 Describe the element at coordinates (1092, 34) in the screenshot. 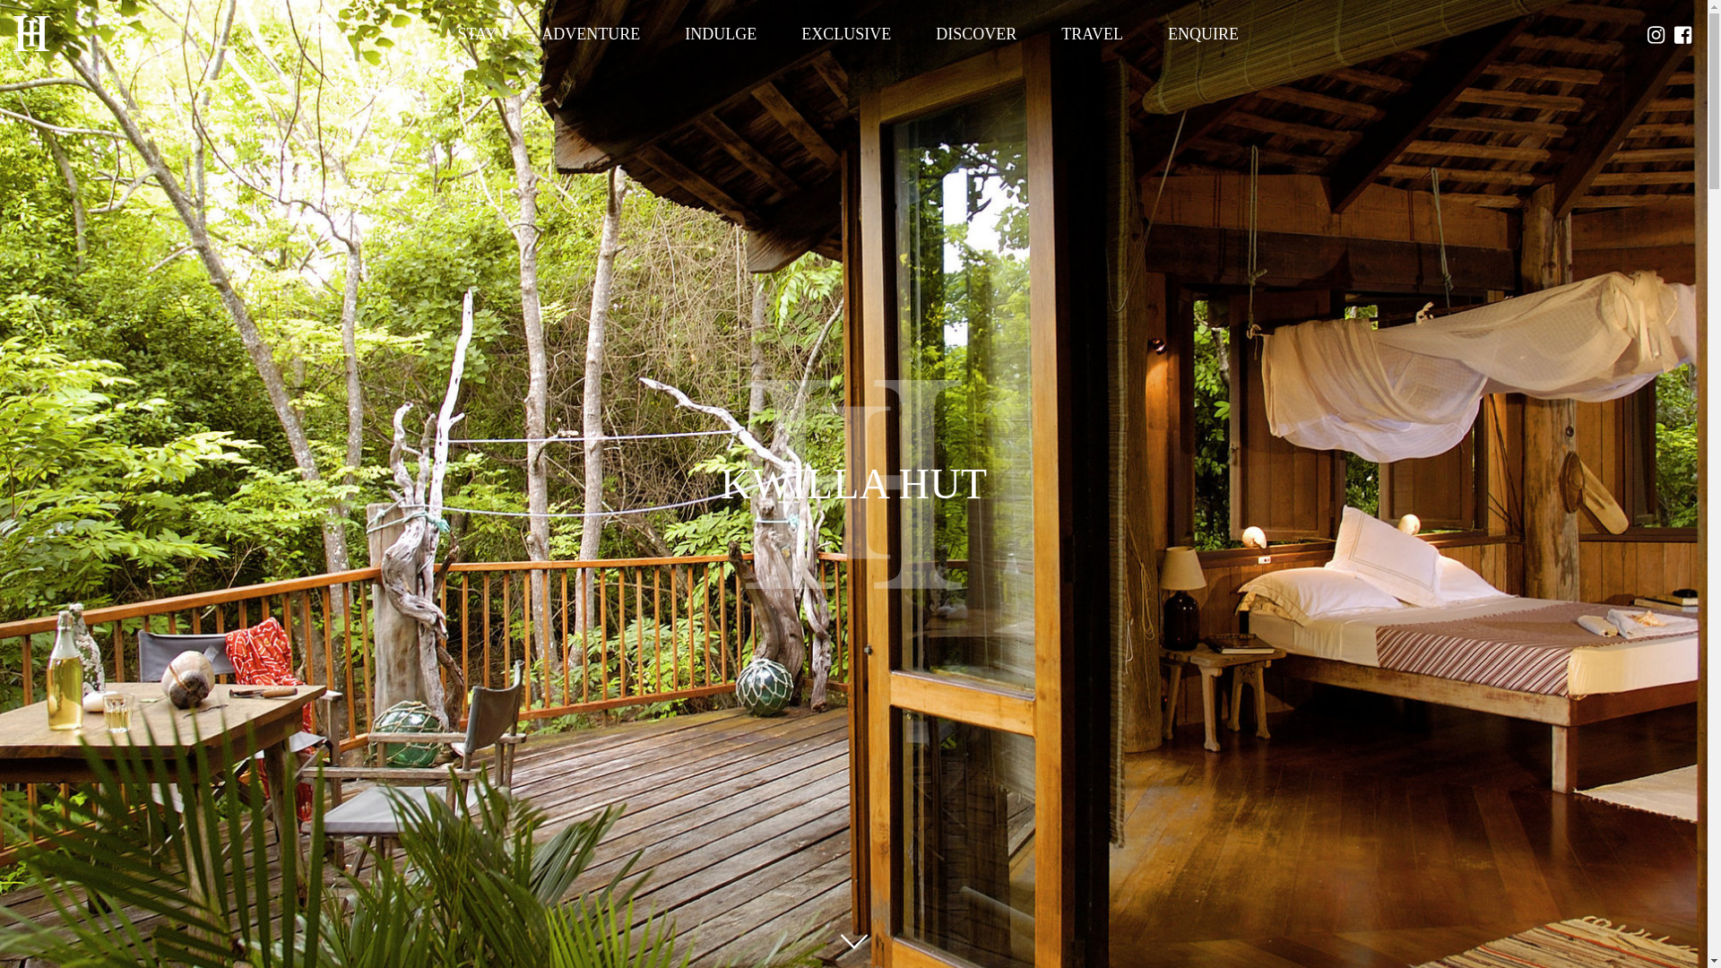

I see `TRAVEL` at that location.